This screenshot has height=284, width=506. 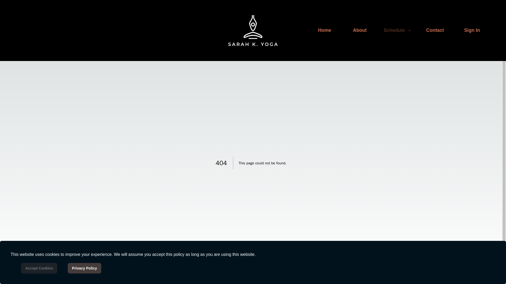 I want to click on Privacy Policy, so click(x=84, y=268).